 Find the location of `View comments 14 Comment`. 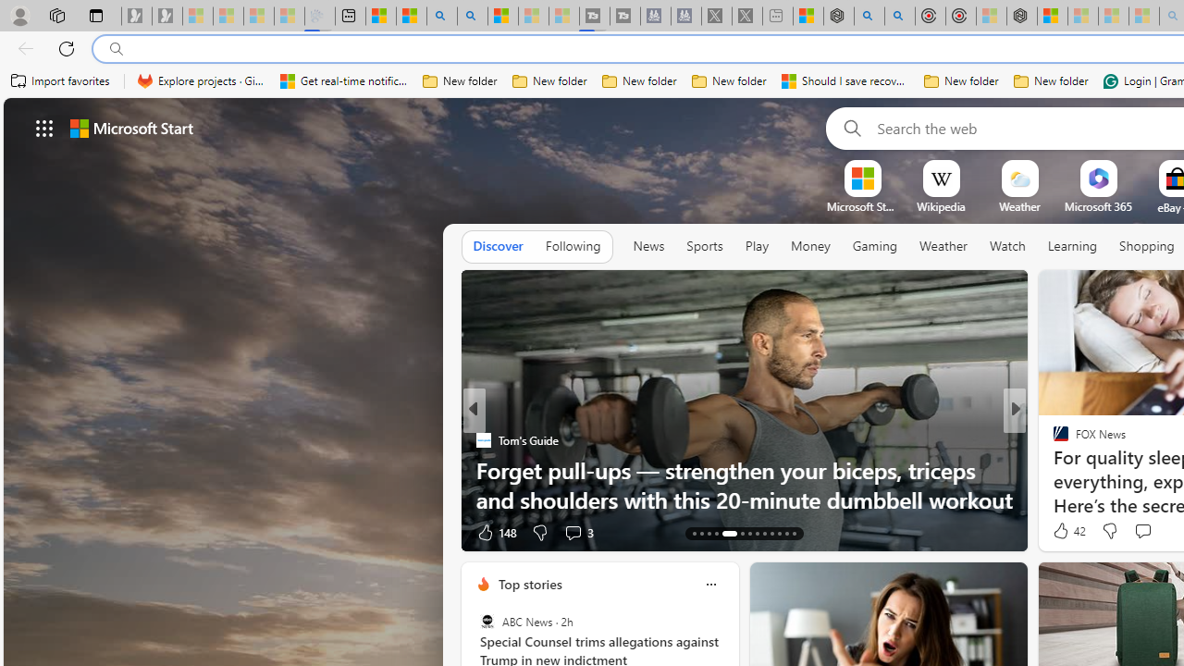

View comments 14 Comment is located at coordinates (1145, 531).